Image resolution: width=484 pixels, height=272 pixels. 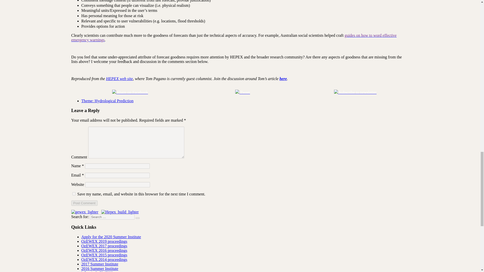 What do you see at coordinates (355, 92) in the screenshot?
I see `Subscribe to newsletter` at bounding box center [355, 92].